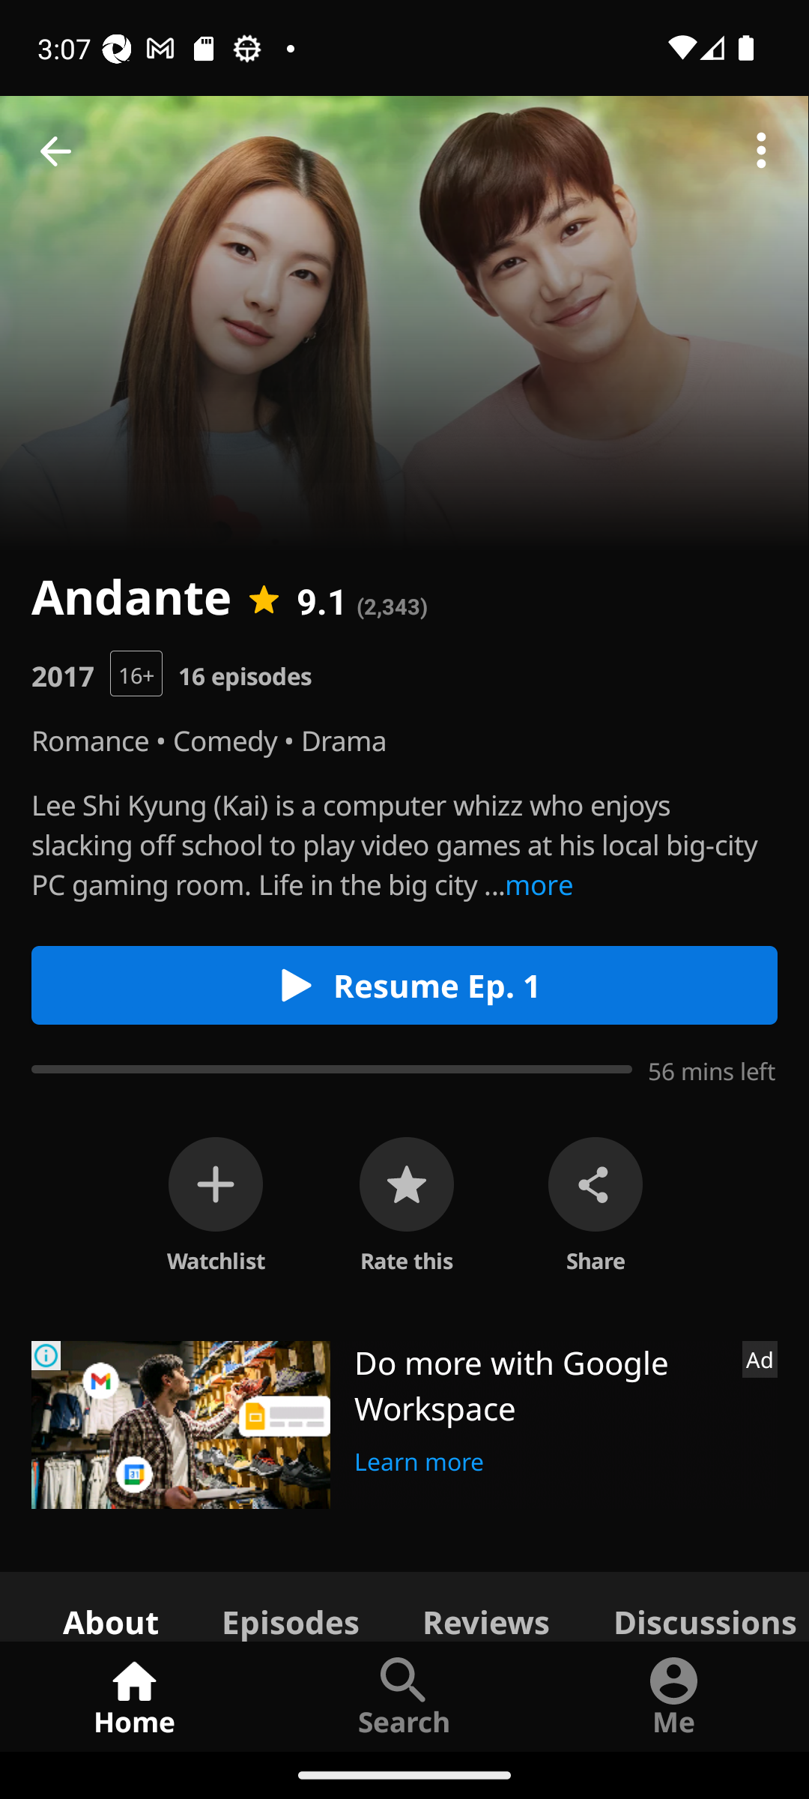 This screenshot has height=1799, width=809. I want to click on Learn more, so click(419, 1459).